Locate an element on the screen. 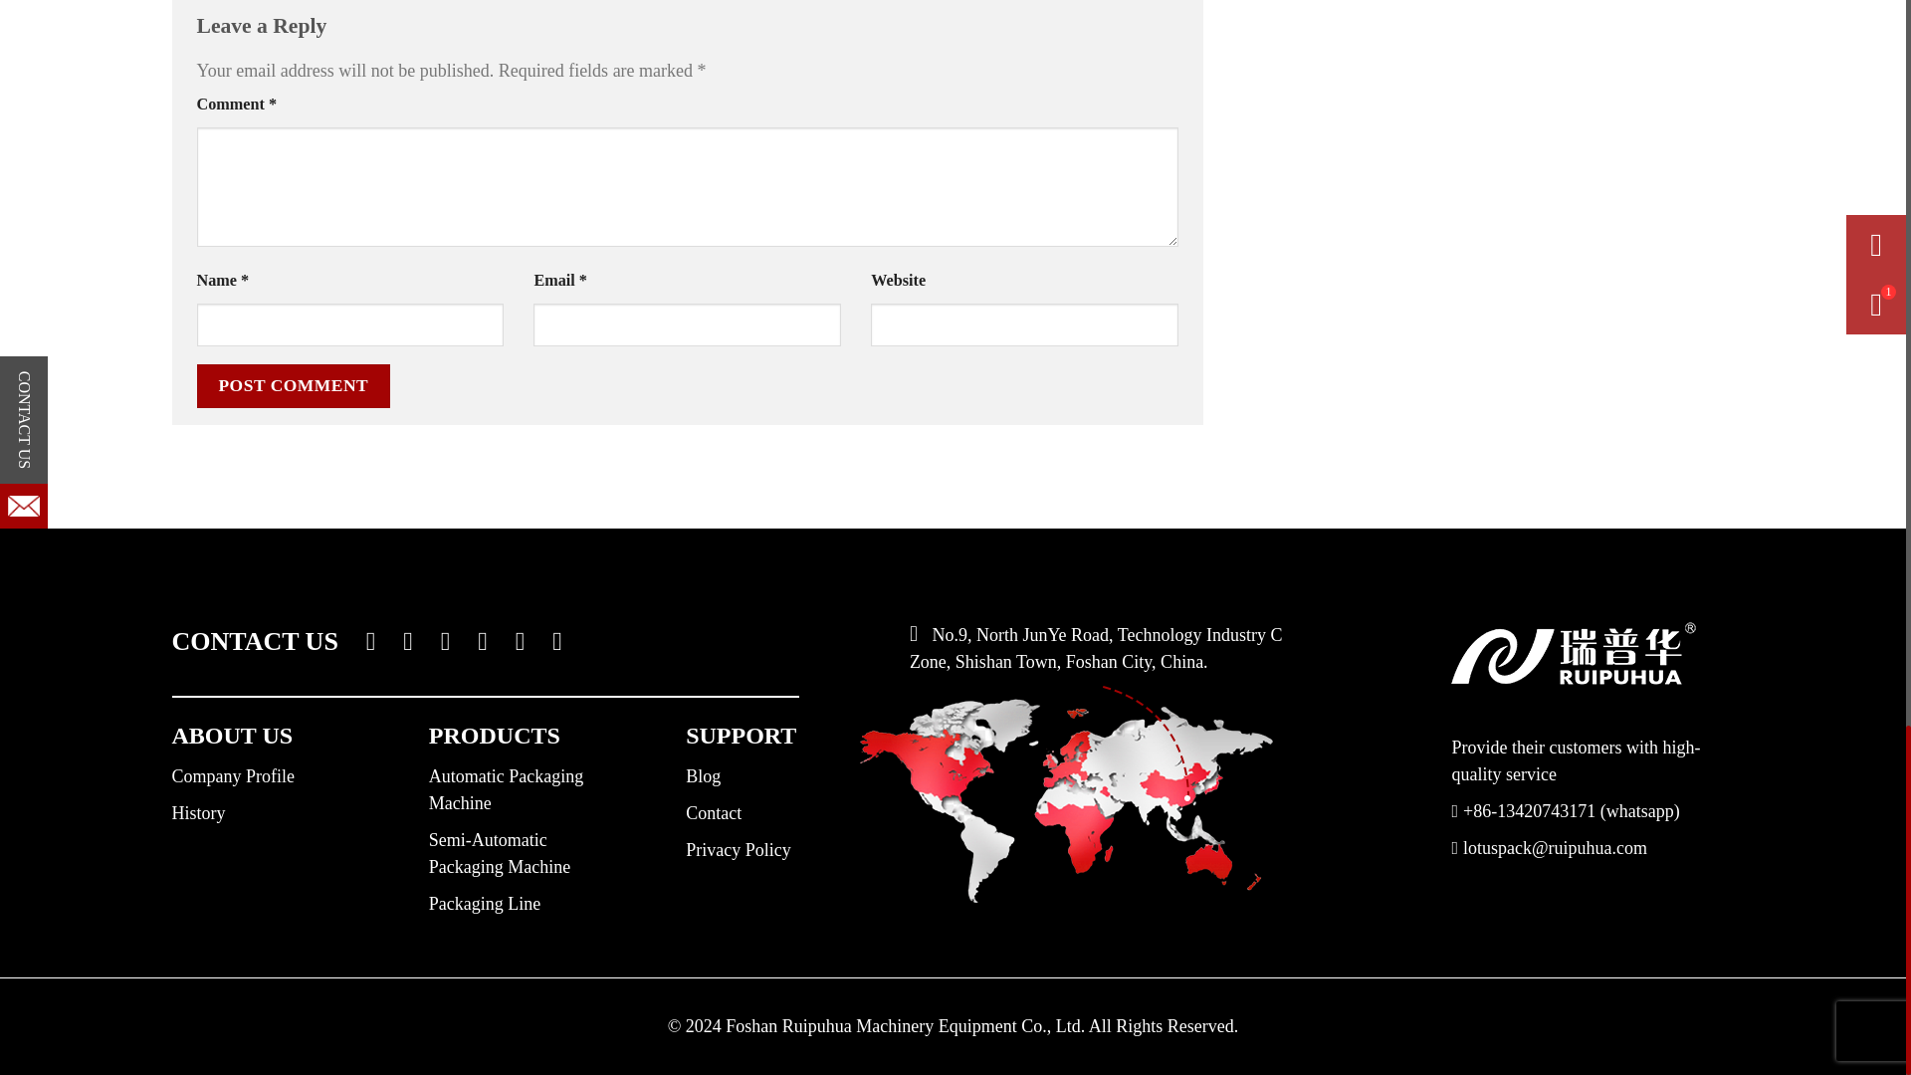 The width and height of the screenshot is (1911, 1075). Privacy Policy is located at coordinates (739, 850).